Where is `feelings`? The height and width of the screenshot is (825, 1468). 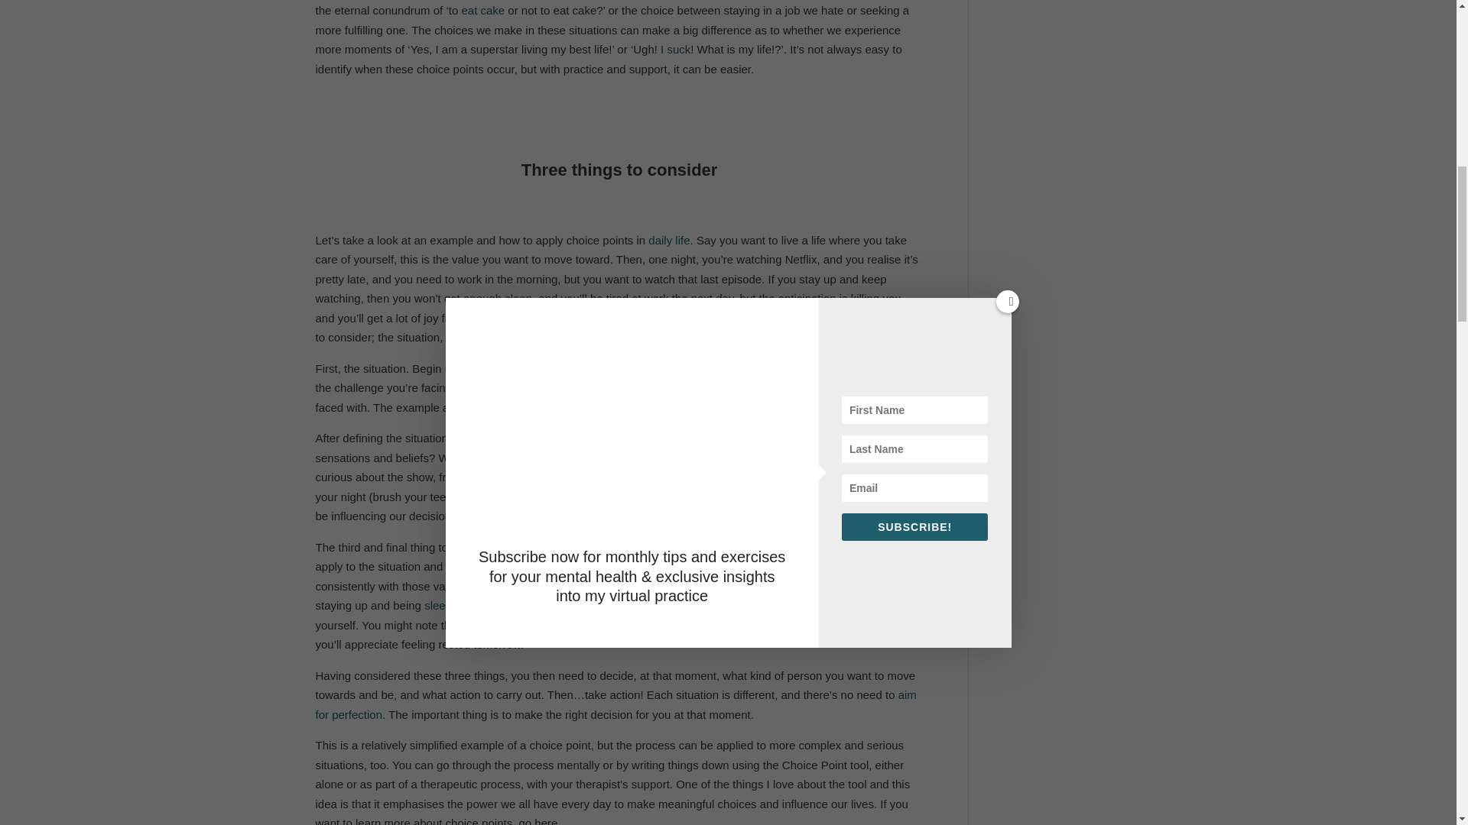
feelings is located at coordinates (871, 438).